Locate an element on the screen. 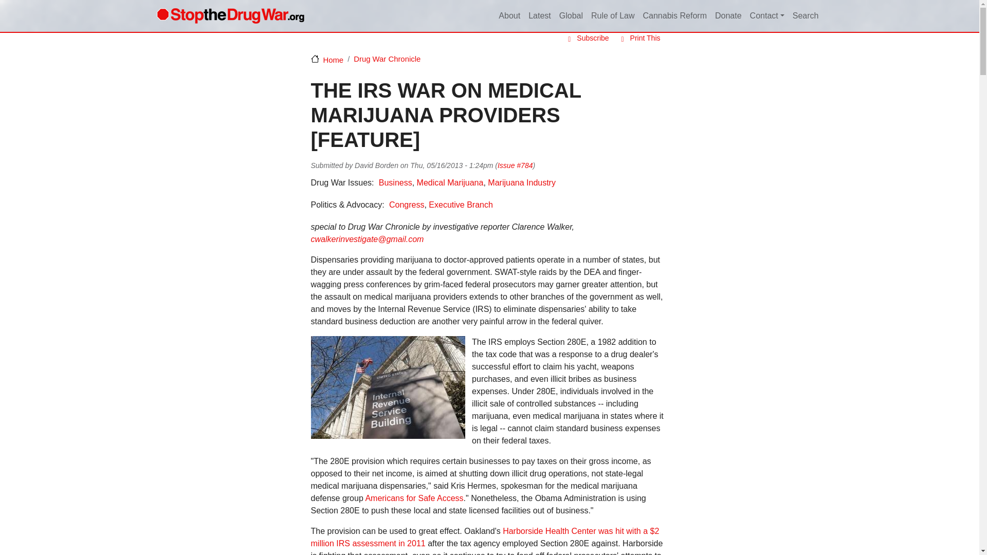 The width and height of the screenshot is (987, 555). Subscribe is located at coordinates (586, 38).